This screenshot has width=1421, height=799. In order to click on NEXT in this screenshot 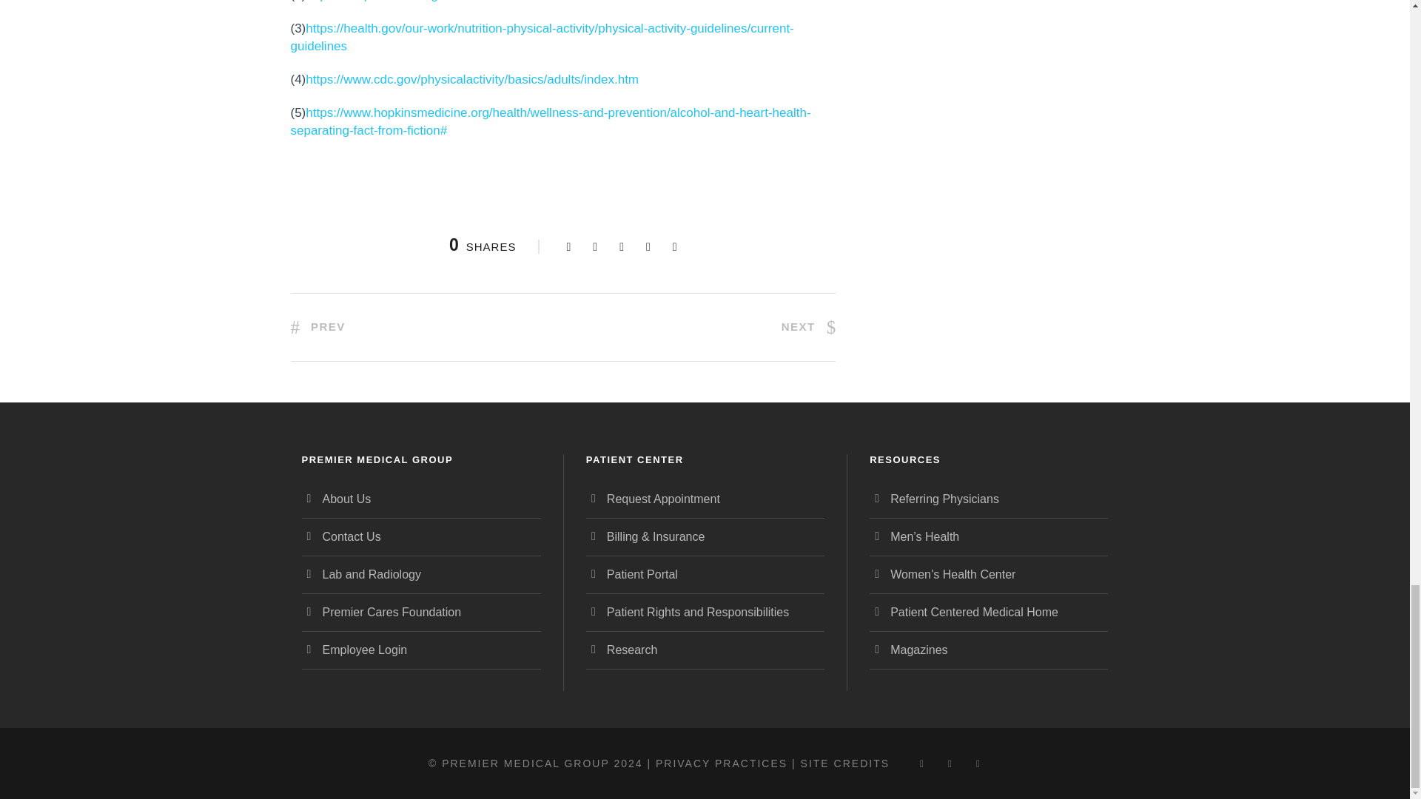, I will do `click(809, 327)`.